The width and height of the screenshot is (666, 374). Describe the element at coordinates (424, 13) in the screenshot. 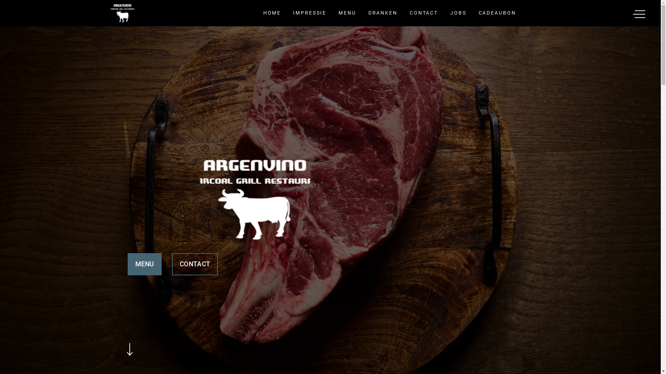

I see `CONTACT` at that location.